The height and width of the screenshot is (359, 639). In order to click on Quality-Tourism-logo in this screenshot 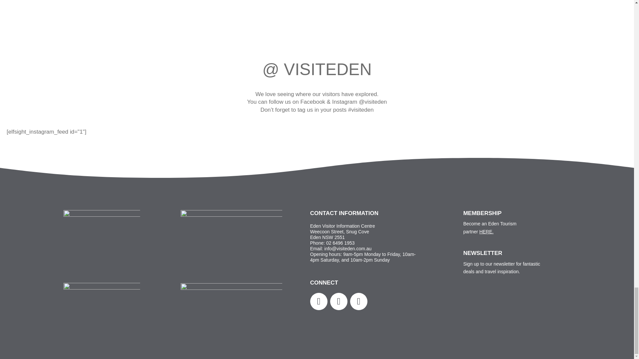, I will do `click(102, 301)`.